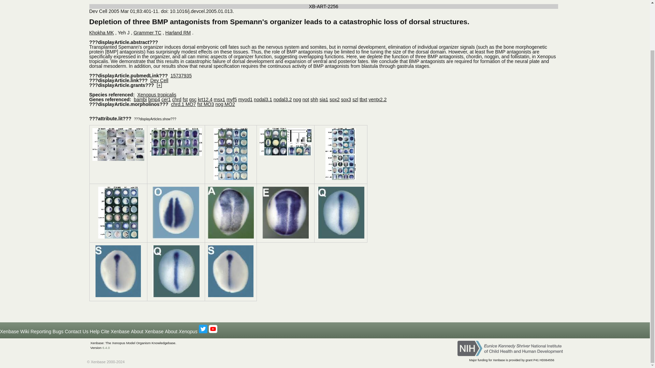 The image size is (655, 368). I want to click on Xenbase Image, so click(118, 144).